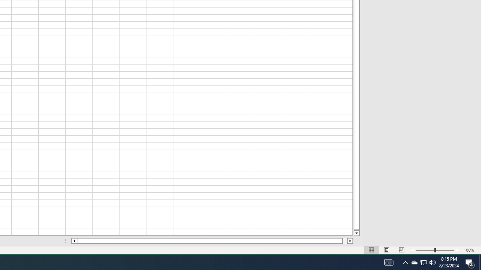 The width and height of the screenshot is (481, 270). Describe the element at coordinates (470, 262) in the screenshot. I see `Action Center, 4 new notifications` at that location.